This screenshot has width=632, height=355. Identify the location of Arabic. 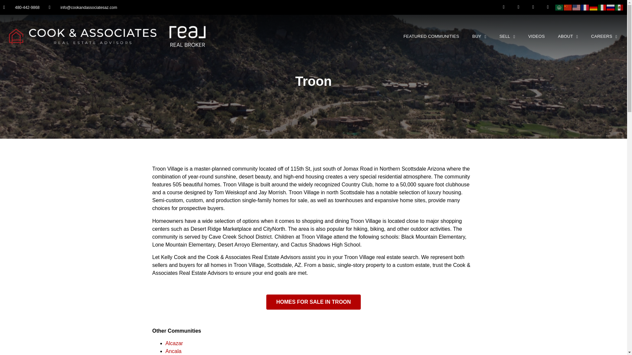
(560, 7).